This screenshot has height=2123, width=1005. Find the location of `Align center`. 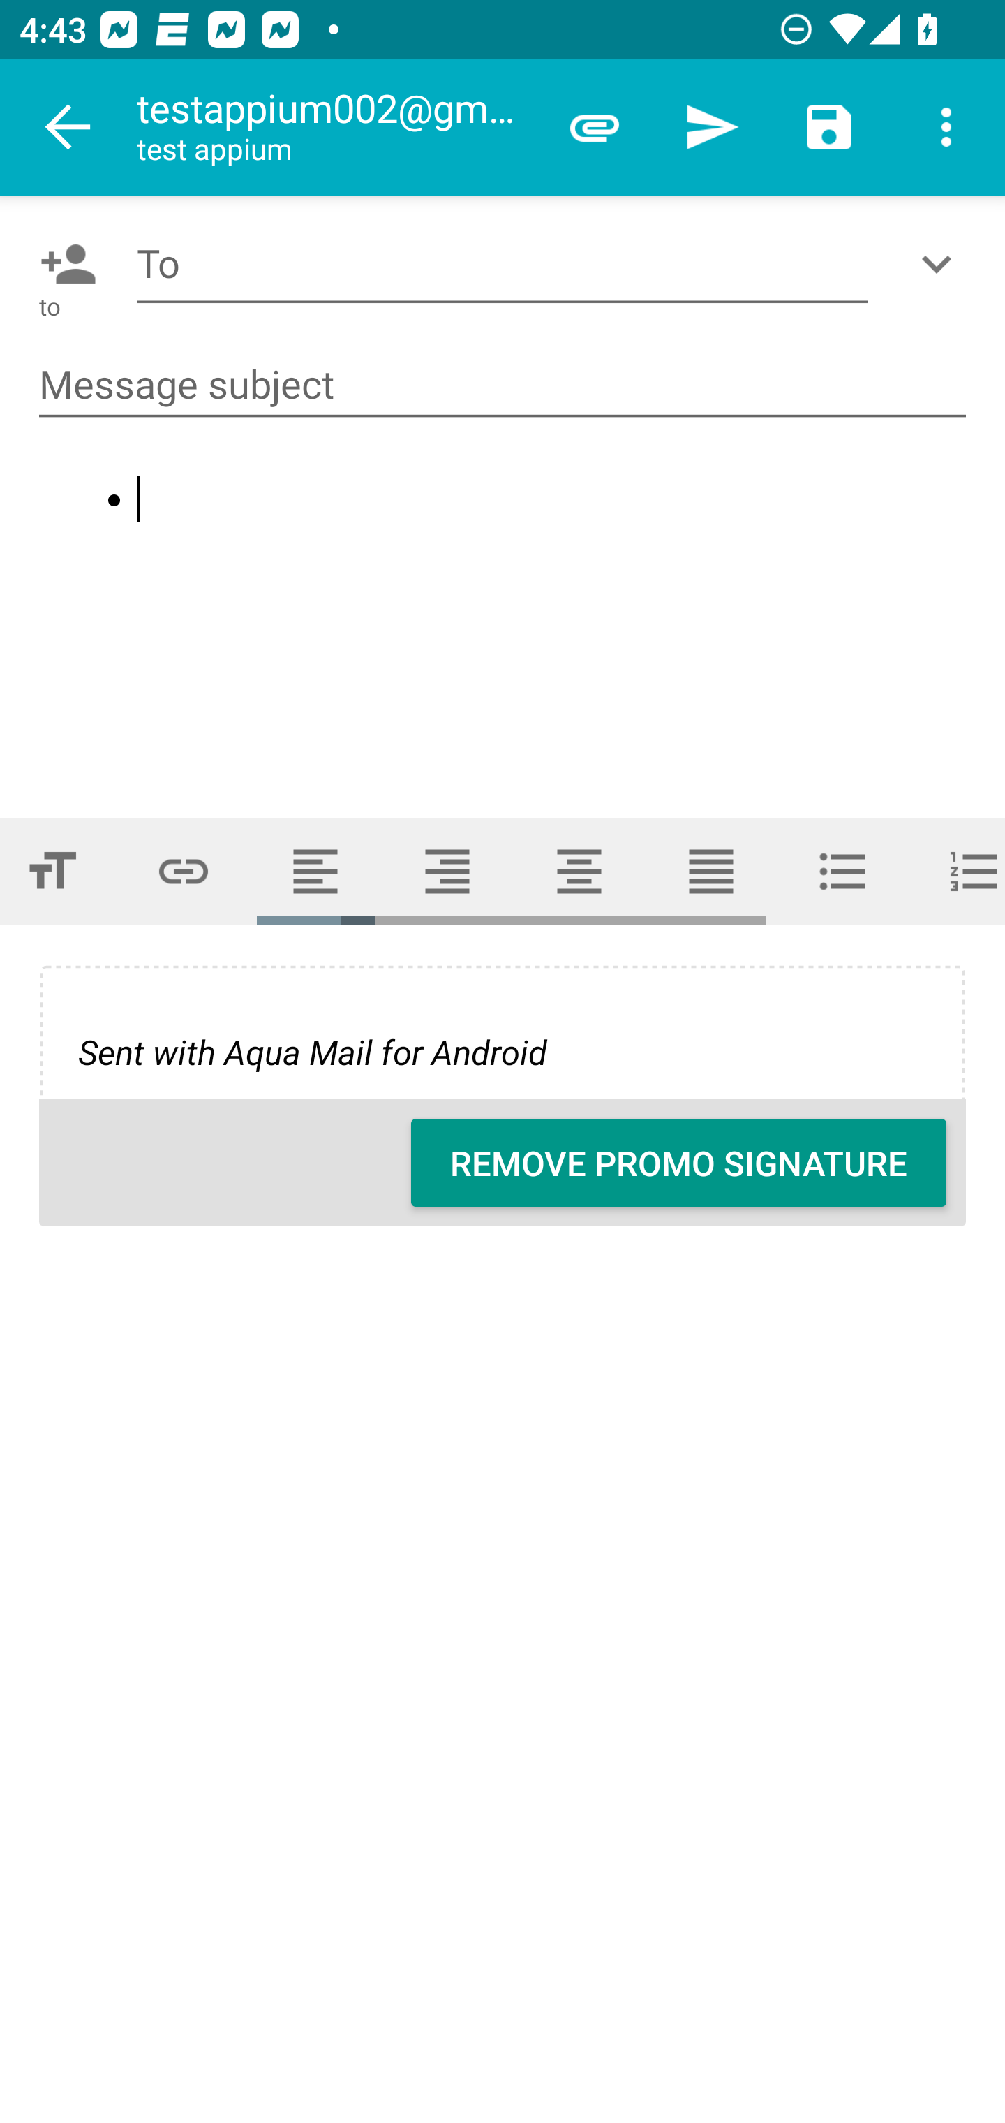

Align center is located at coordinates (579, 872).